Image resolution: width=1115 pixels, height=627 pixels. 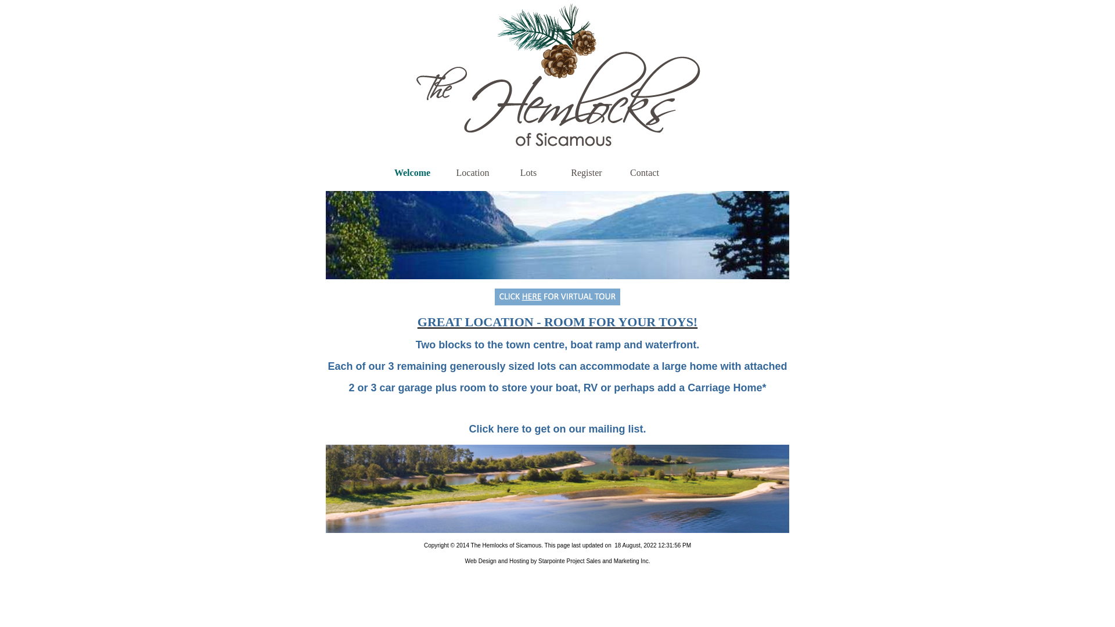 What do you see at coordinates (587, 173) in the screenshot?
I see `Register` at bounding box center [587, 173].